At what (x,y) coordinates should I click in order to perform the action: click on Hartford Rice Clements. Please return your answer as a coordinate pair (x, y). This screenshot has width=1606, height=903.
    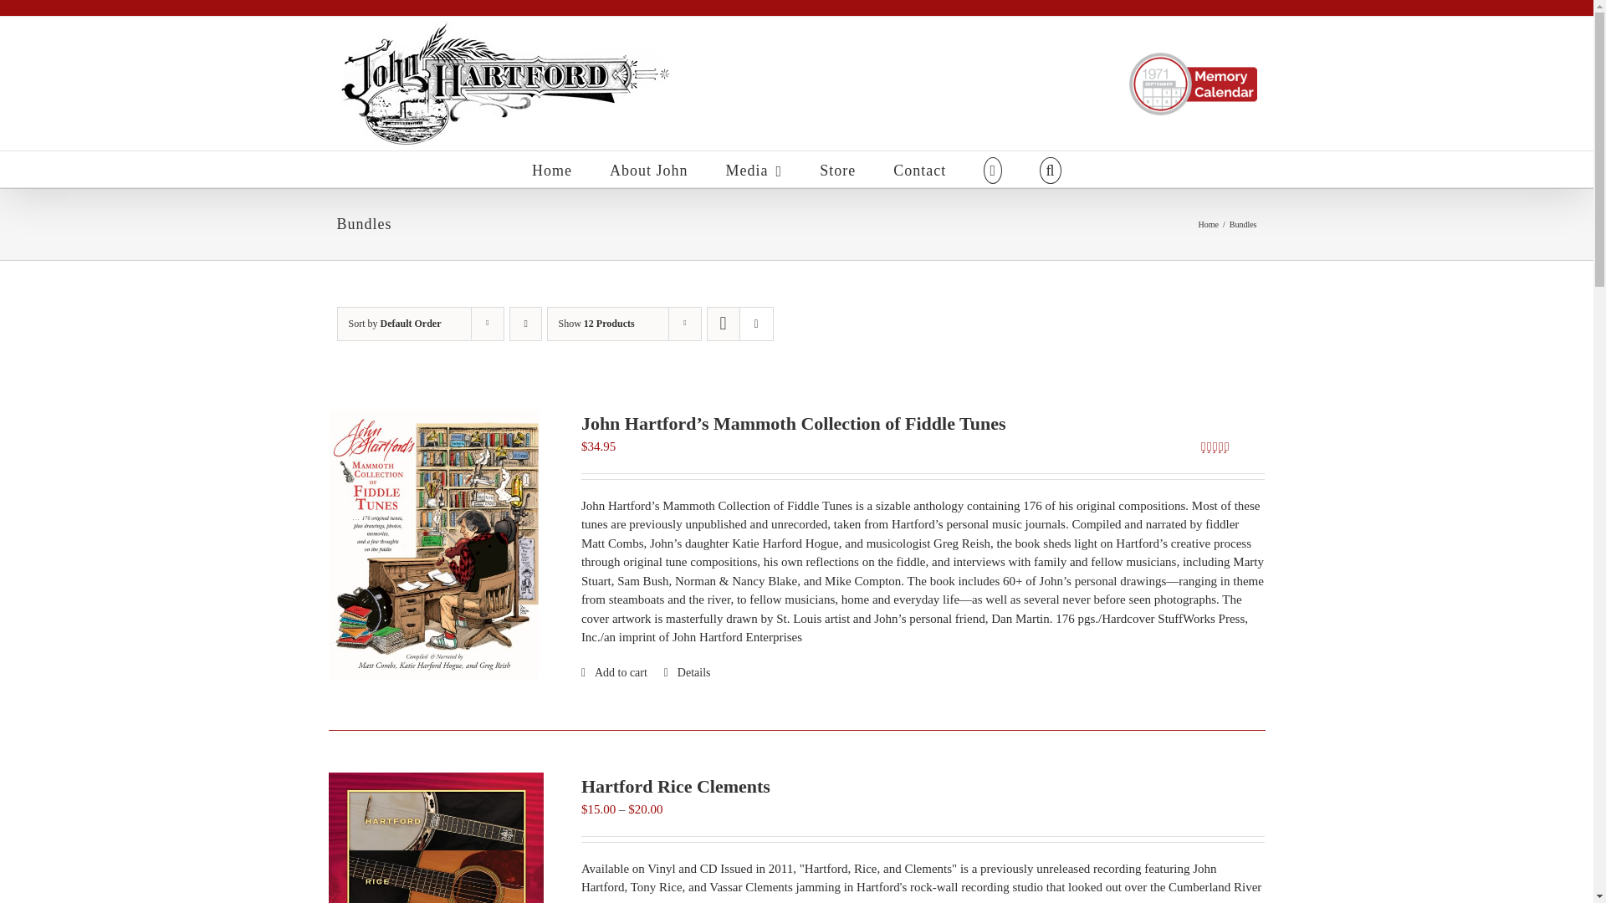
    Looking at the image, I should click on (676, 786).